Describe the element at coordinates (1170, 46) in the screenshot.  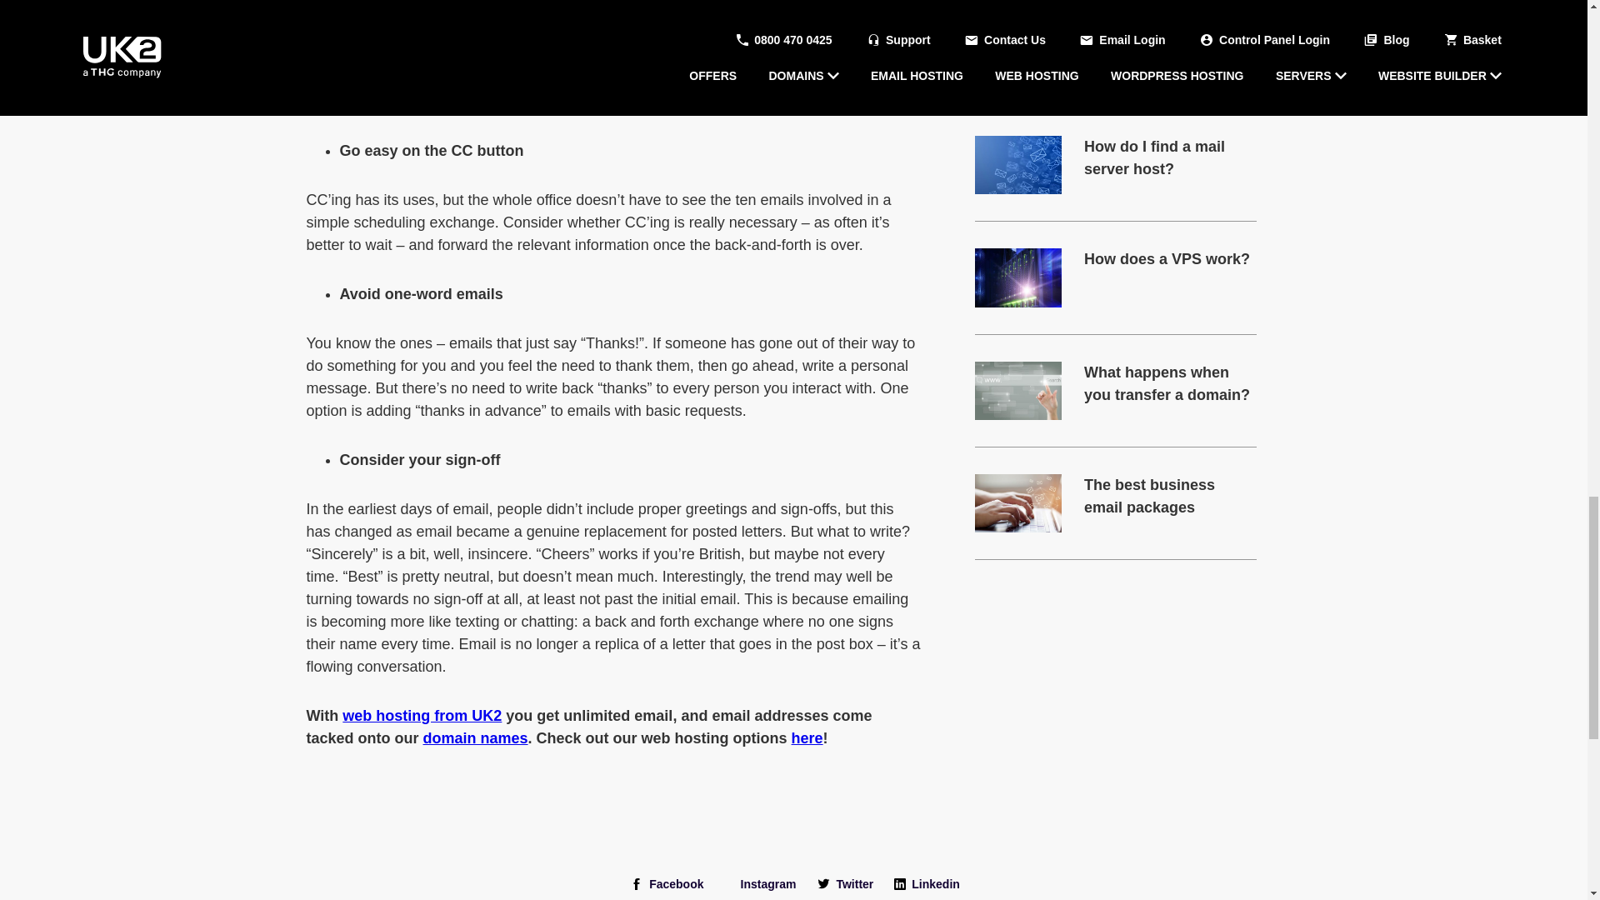
I see `Best UK start-up and entrepreneur blogs` at that location.